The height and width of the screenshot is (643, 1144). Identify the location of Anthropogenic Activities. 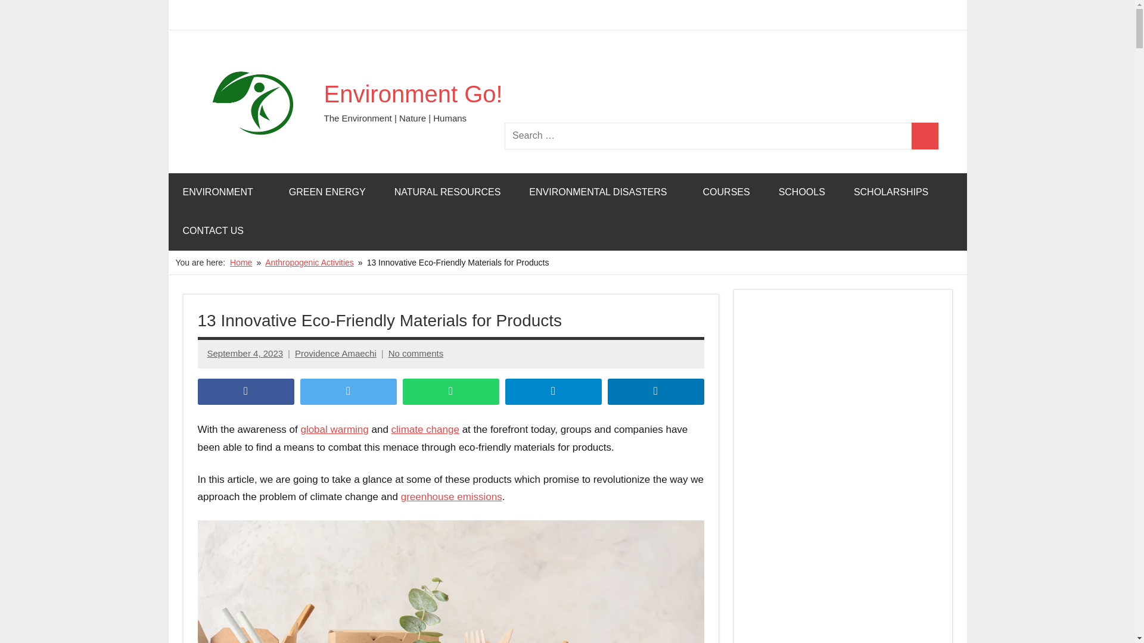
(309, 262).